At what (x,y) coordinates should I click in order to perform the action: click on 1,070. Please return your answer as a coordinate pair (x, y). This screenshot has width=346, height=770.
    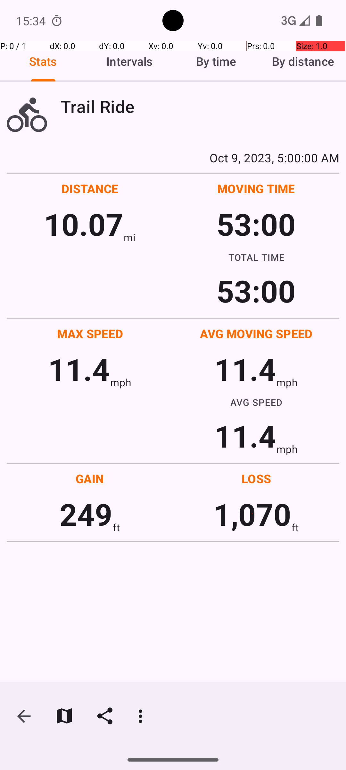
    Looking at the image, I should click on (252, 514).